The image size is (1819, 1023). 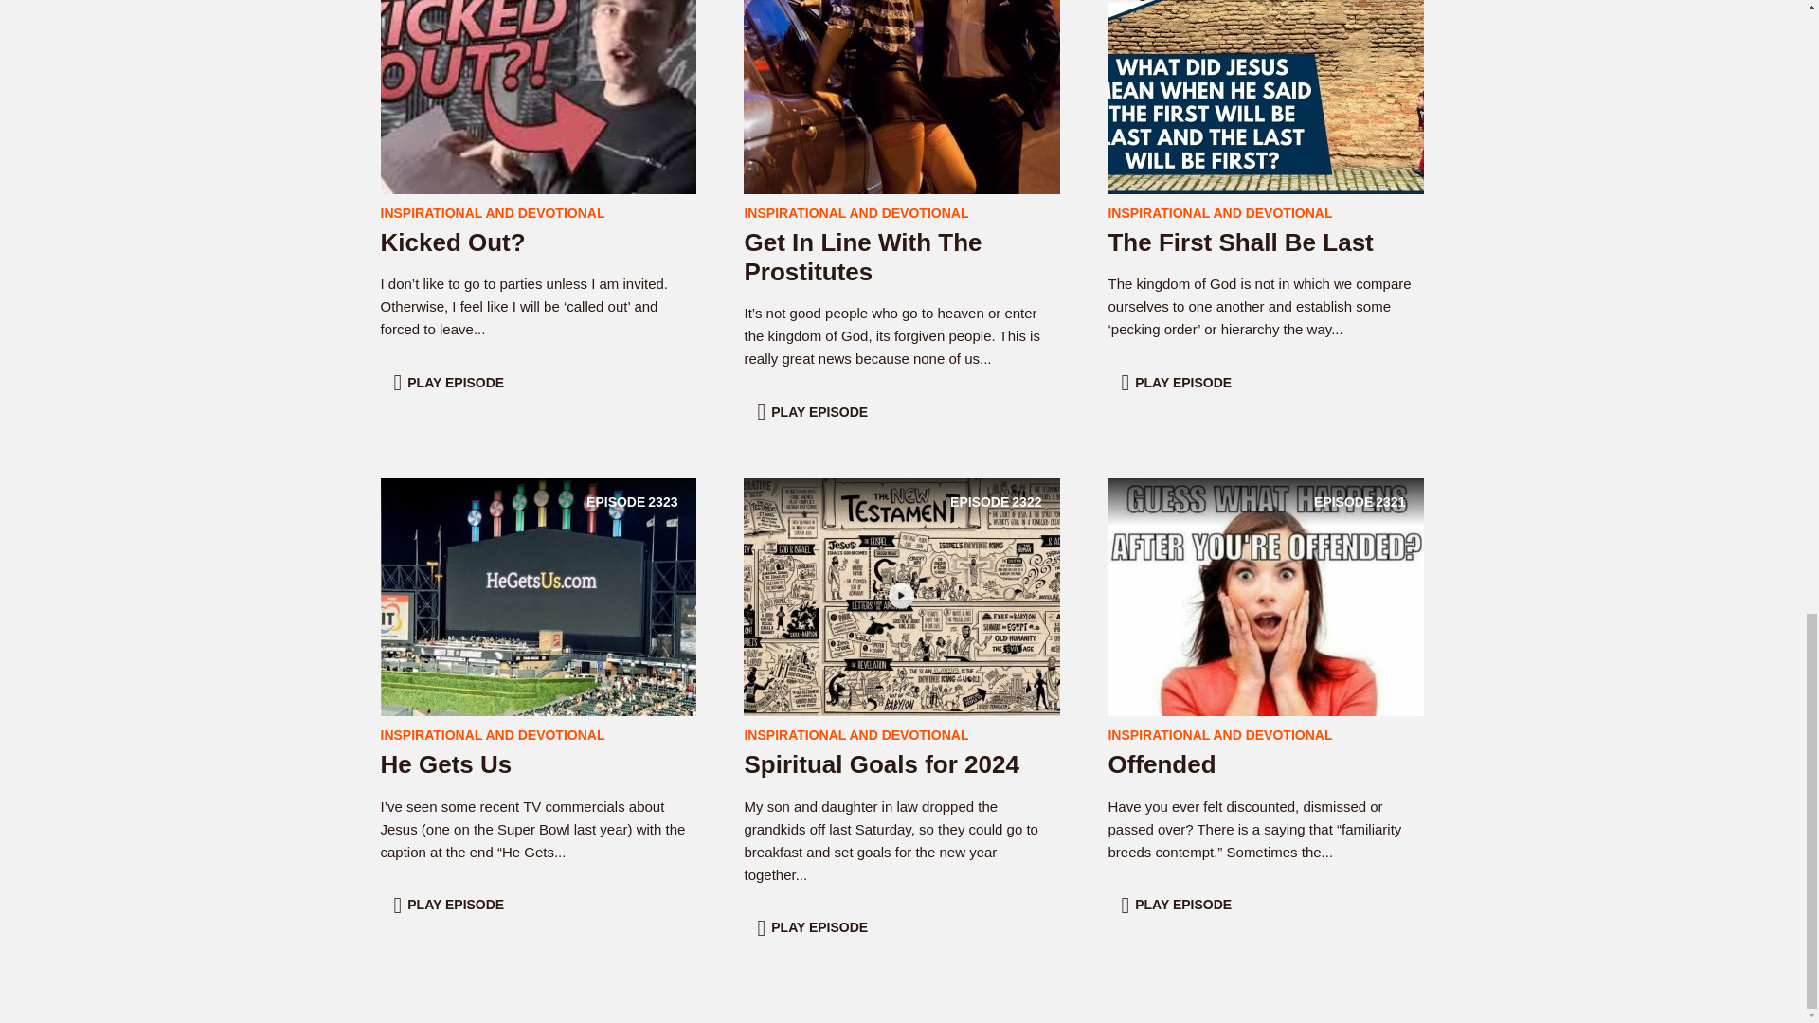 What do you see at coordinates (881, 763) in the screenshot?
I see `Kicked Out?` at bounding box center [881, 763].